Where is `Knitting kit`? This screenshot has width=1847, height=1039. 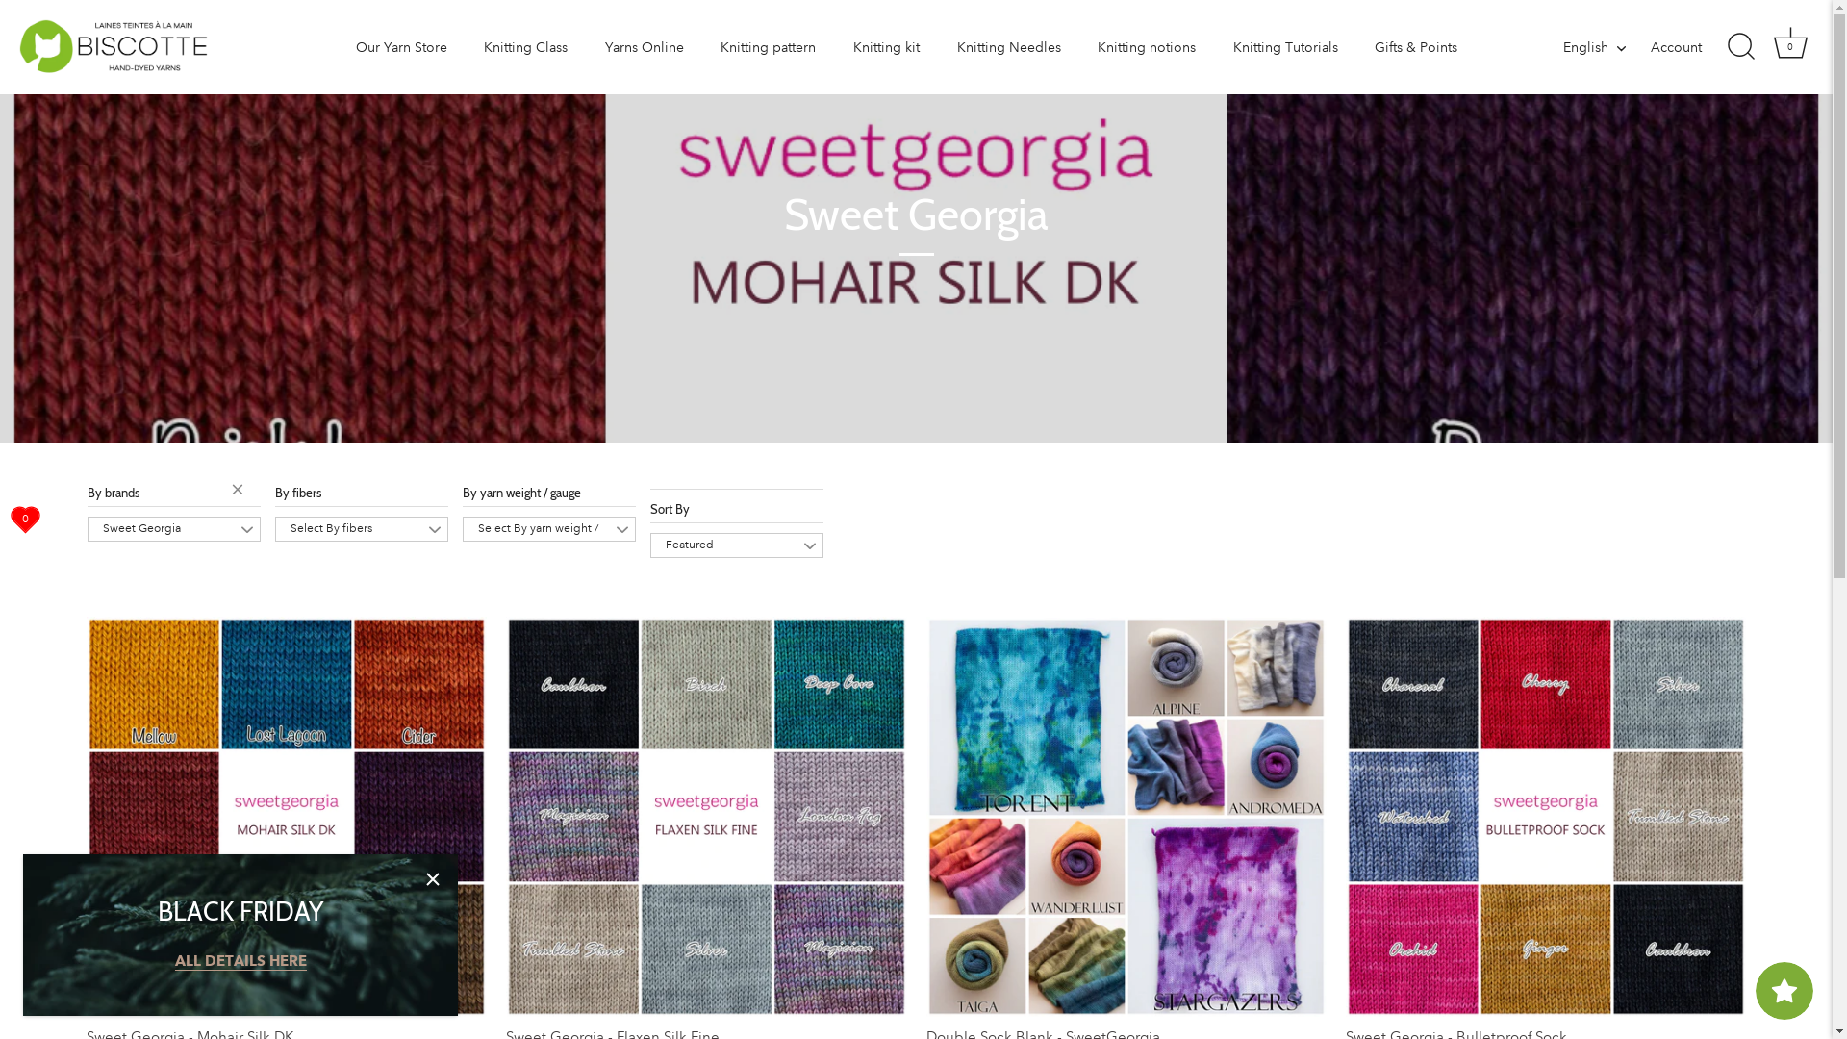
Knitting kit is located at coordinates (887, 48).